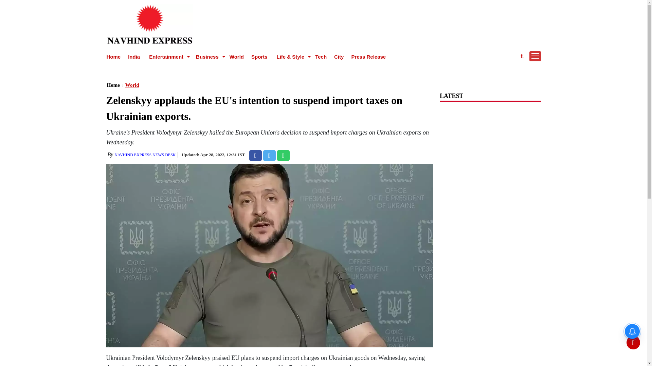 Image resolution: width=652 pixels, height=366 pixels. Describe the element at coordinates (339, 57) in the screenshot. I see `City` at that location.